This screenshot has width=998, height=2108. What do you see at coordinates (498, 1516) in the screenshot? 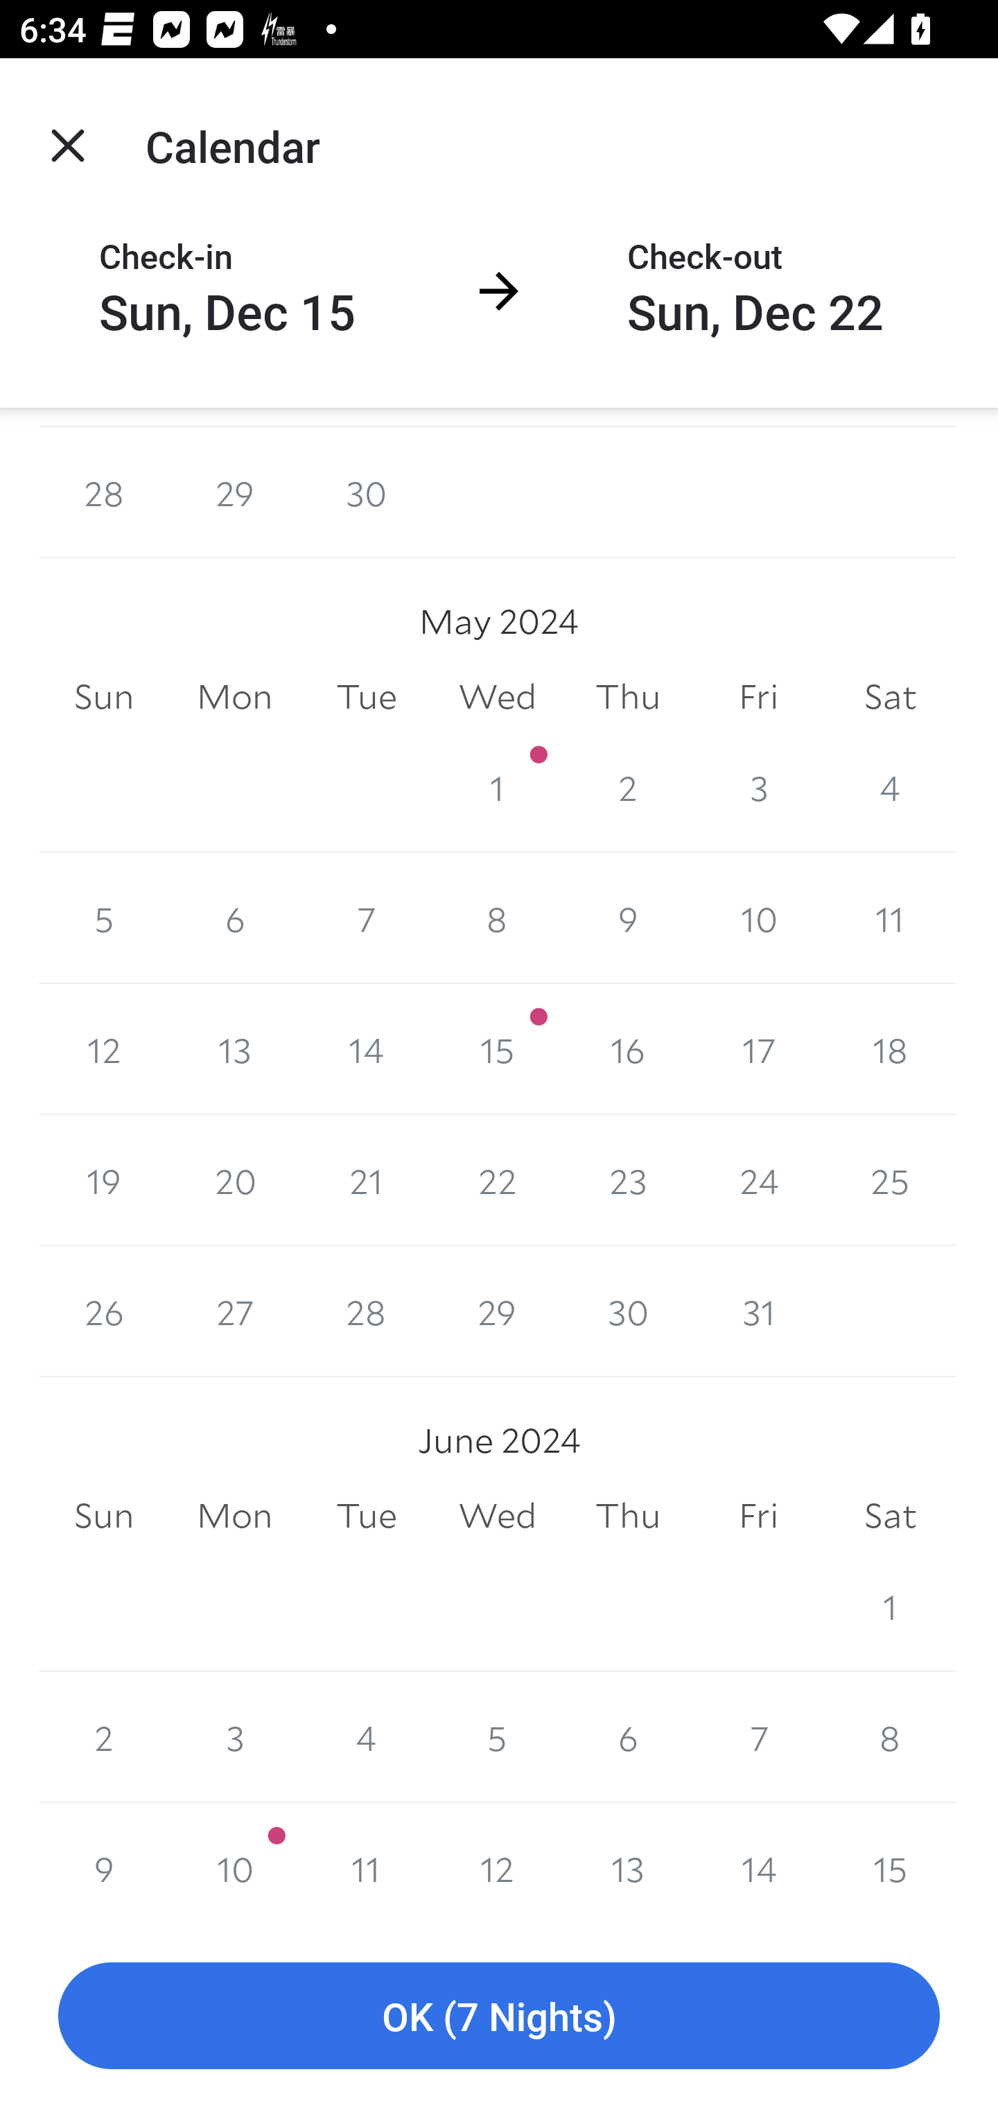
I see `Wed` at bounding box center [498, 1516].